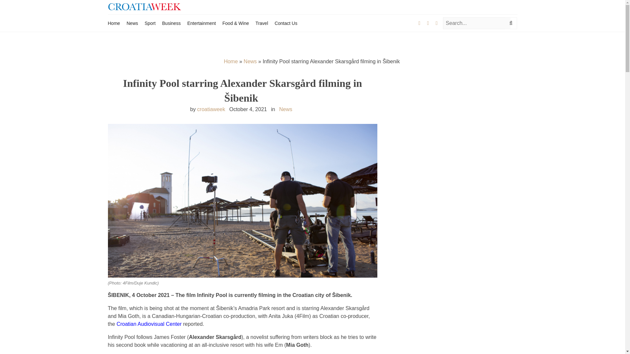 The width and height of the screenshot is (630, 354). What do you see at coordinates (285, 109) in the screenshot?
I see `News` at bounding box center [285, 109].